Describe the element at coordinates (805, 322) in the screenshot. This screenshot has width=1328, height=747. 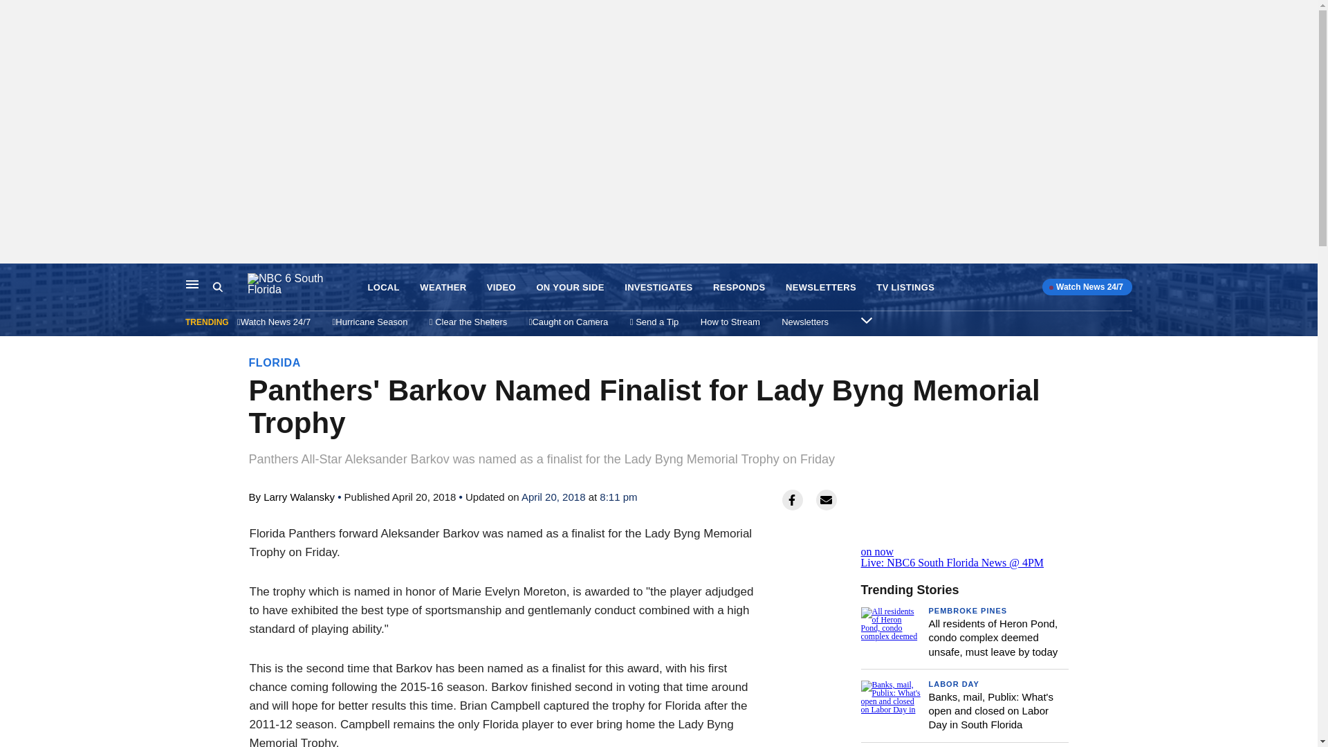
I see `Newsletters` at that location.